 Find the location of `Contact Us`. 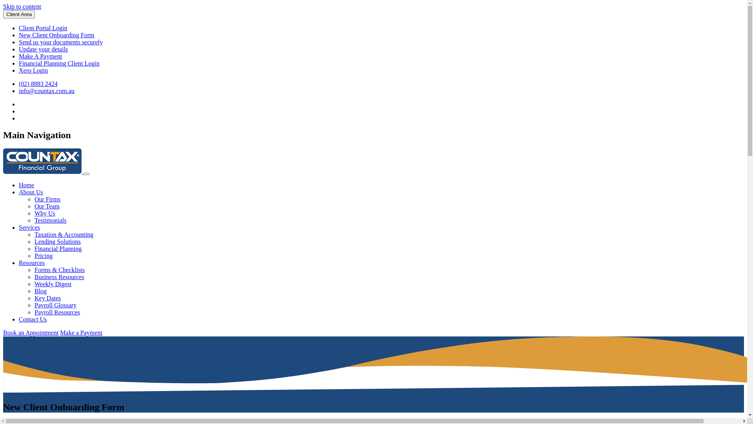

Contact Us is located at coordinates (33, 320).